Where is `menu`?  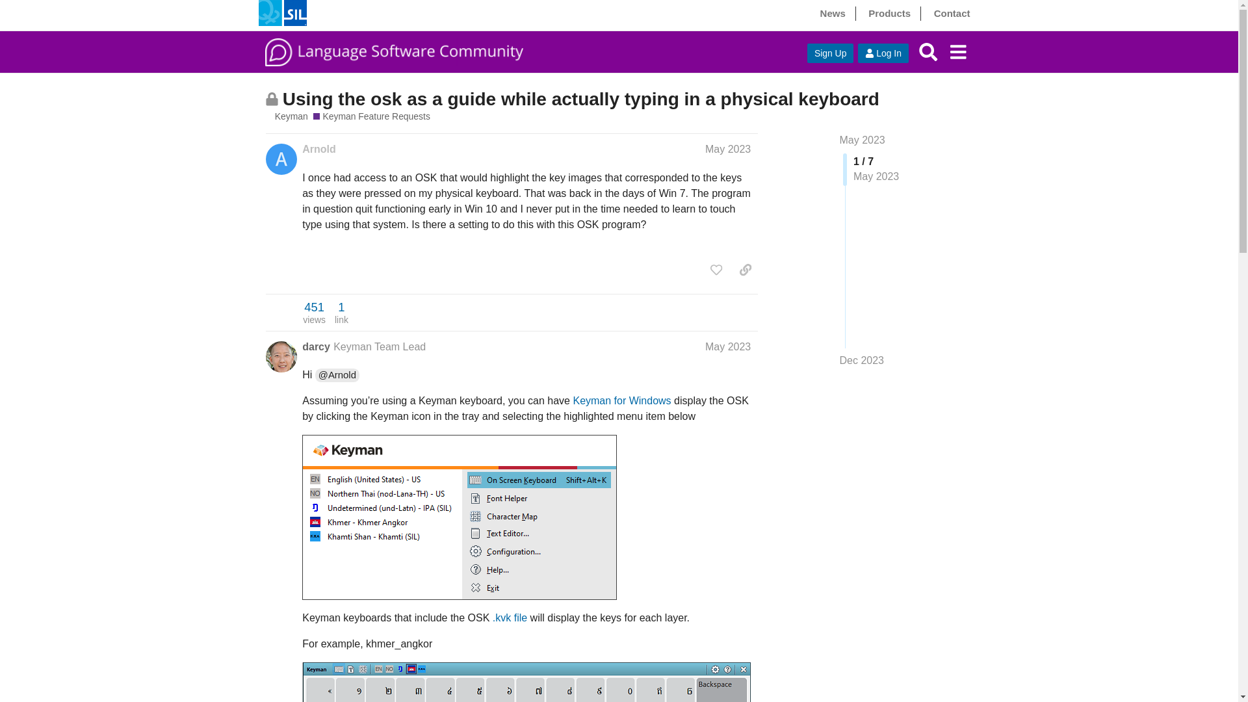 menu is located at coordinates (957, 52).